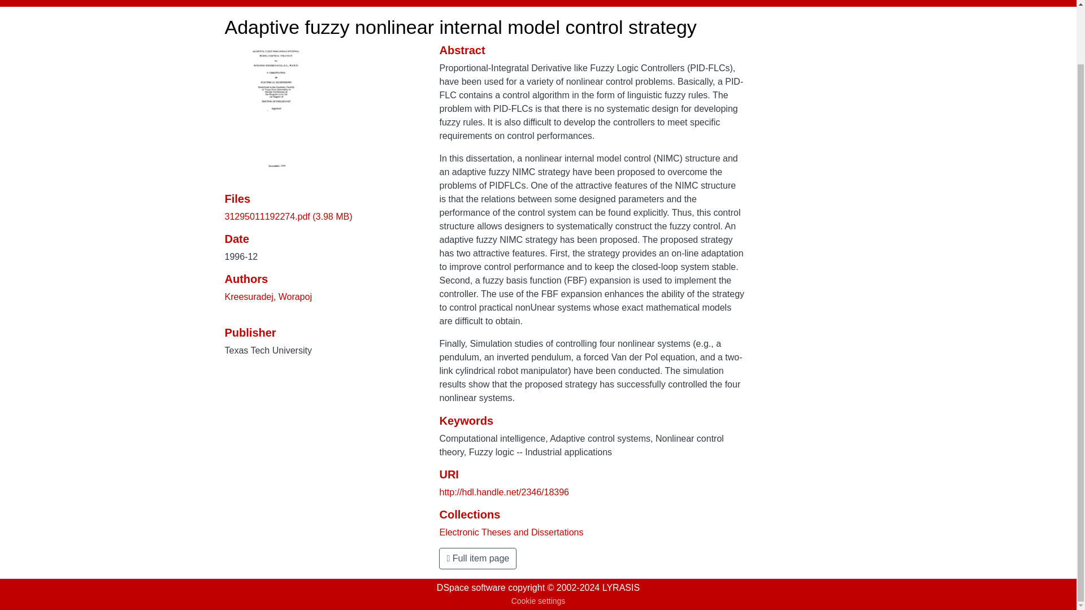 The height and width of the screenshot is (610, 1085). Describe the element at coordinates (337, 1) in the screenshot. I see `ThinkTech` at that location.